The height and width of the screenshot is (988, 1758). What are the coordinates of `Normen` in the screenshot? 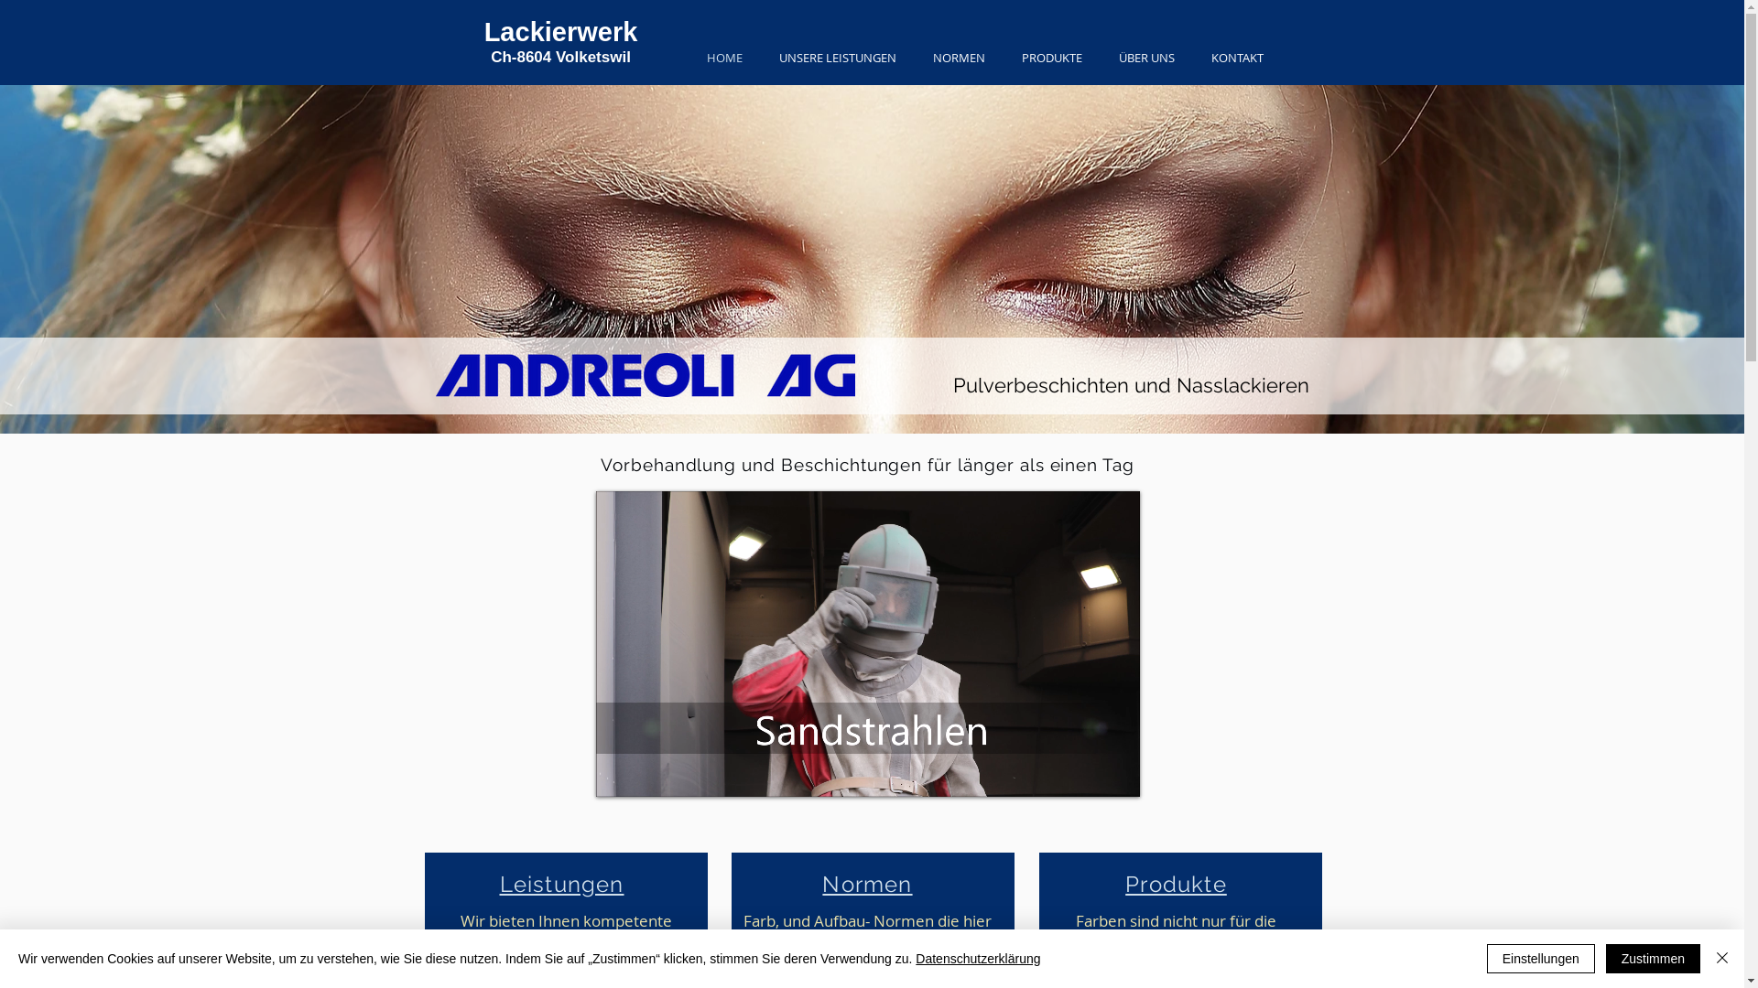 It's located at (867, 884).